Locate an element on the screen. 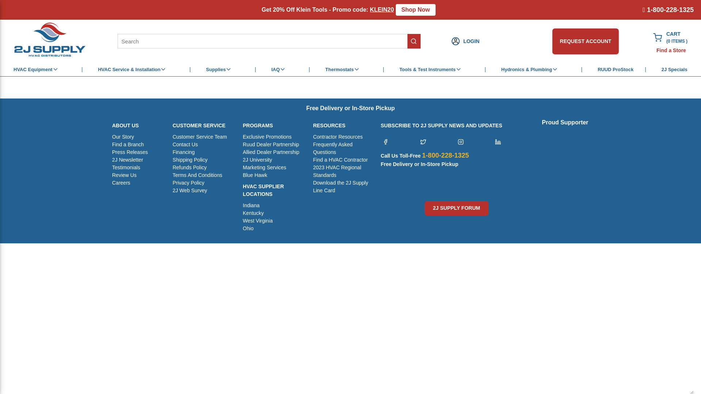 The height and width of the screenshot is (394, 701). Contractor Resources is located at coordinates (338, 137).